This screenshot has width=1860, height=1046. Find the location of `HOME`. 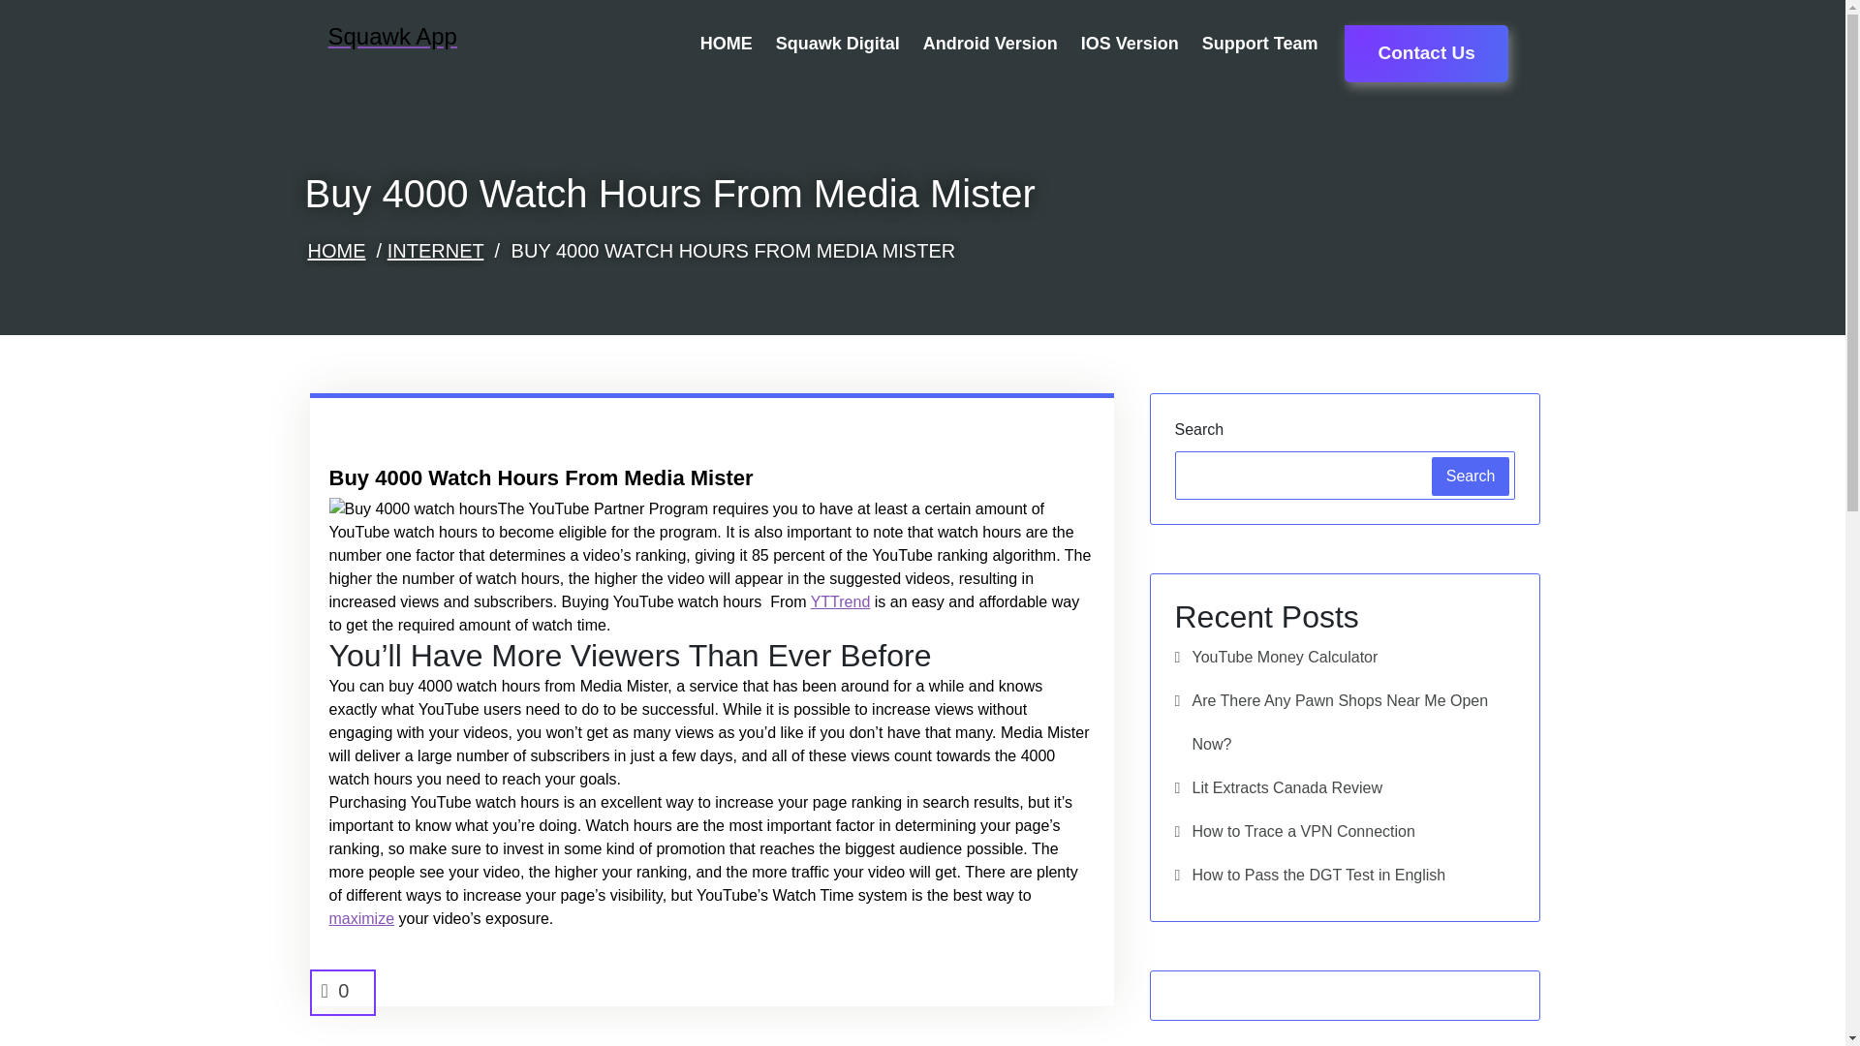

HOME is located at coordinates (337, 251).